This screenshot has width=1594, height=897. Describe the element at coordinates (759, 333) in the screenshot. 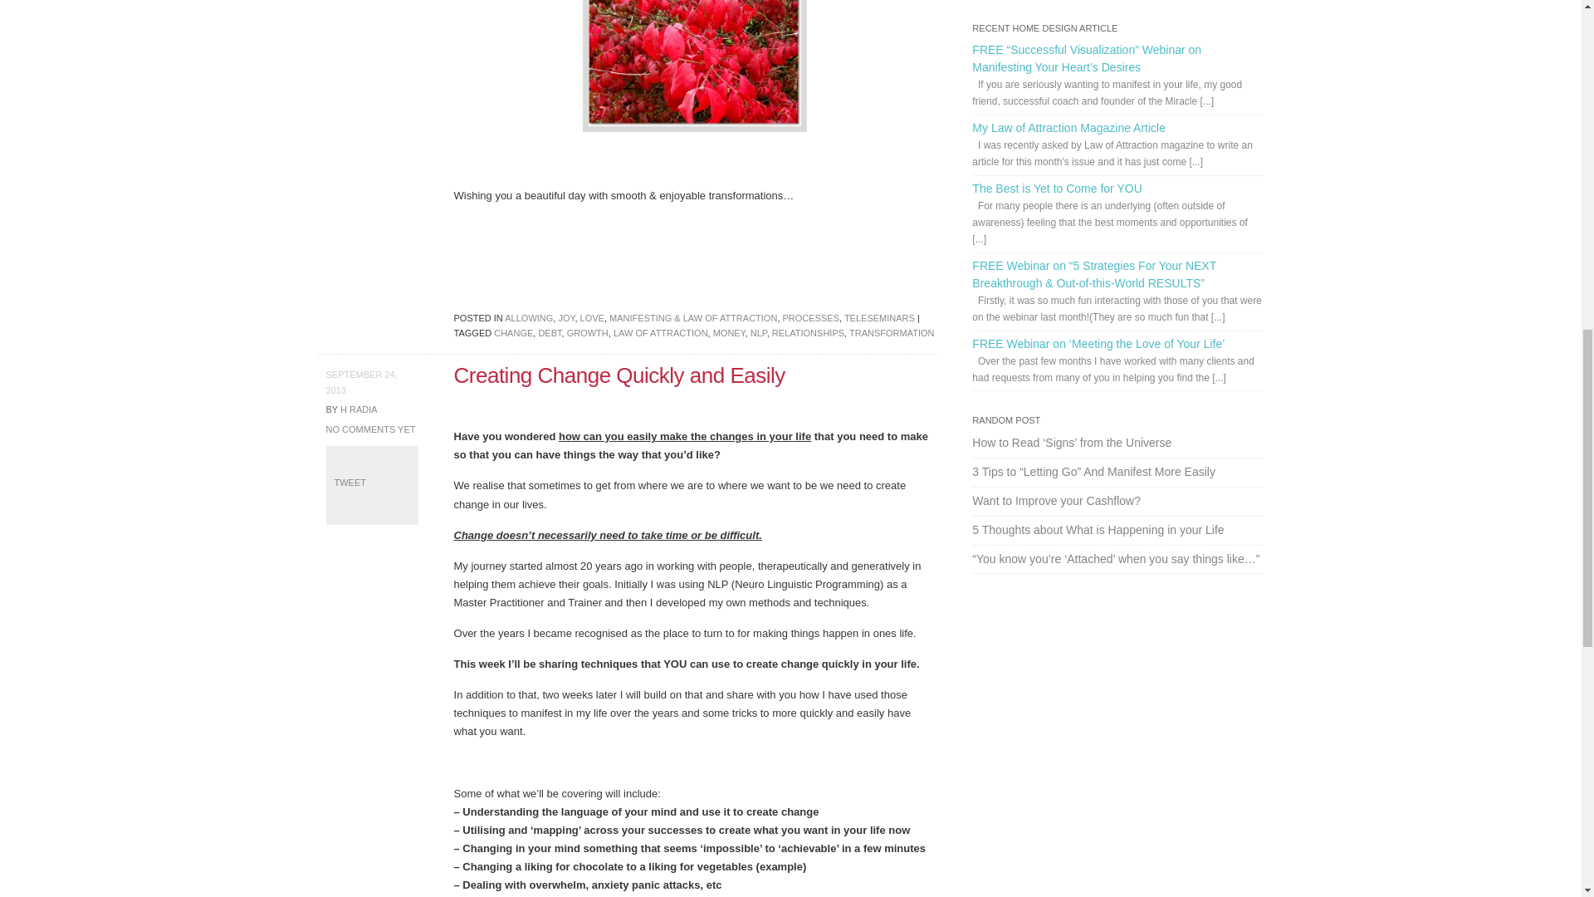

I see `NLP` at that location.